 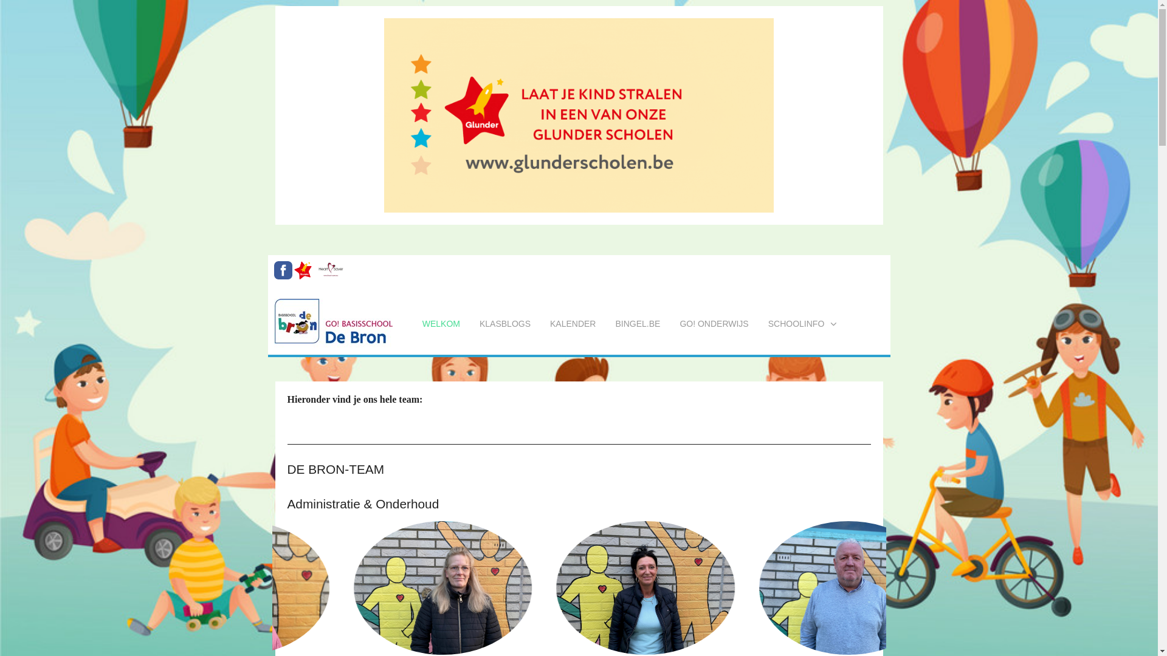 What do you see at coordinates (579, 588) in the screenshot?
I see `Onderhoud` at bounding box center [579, 588].